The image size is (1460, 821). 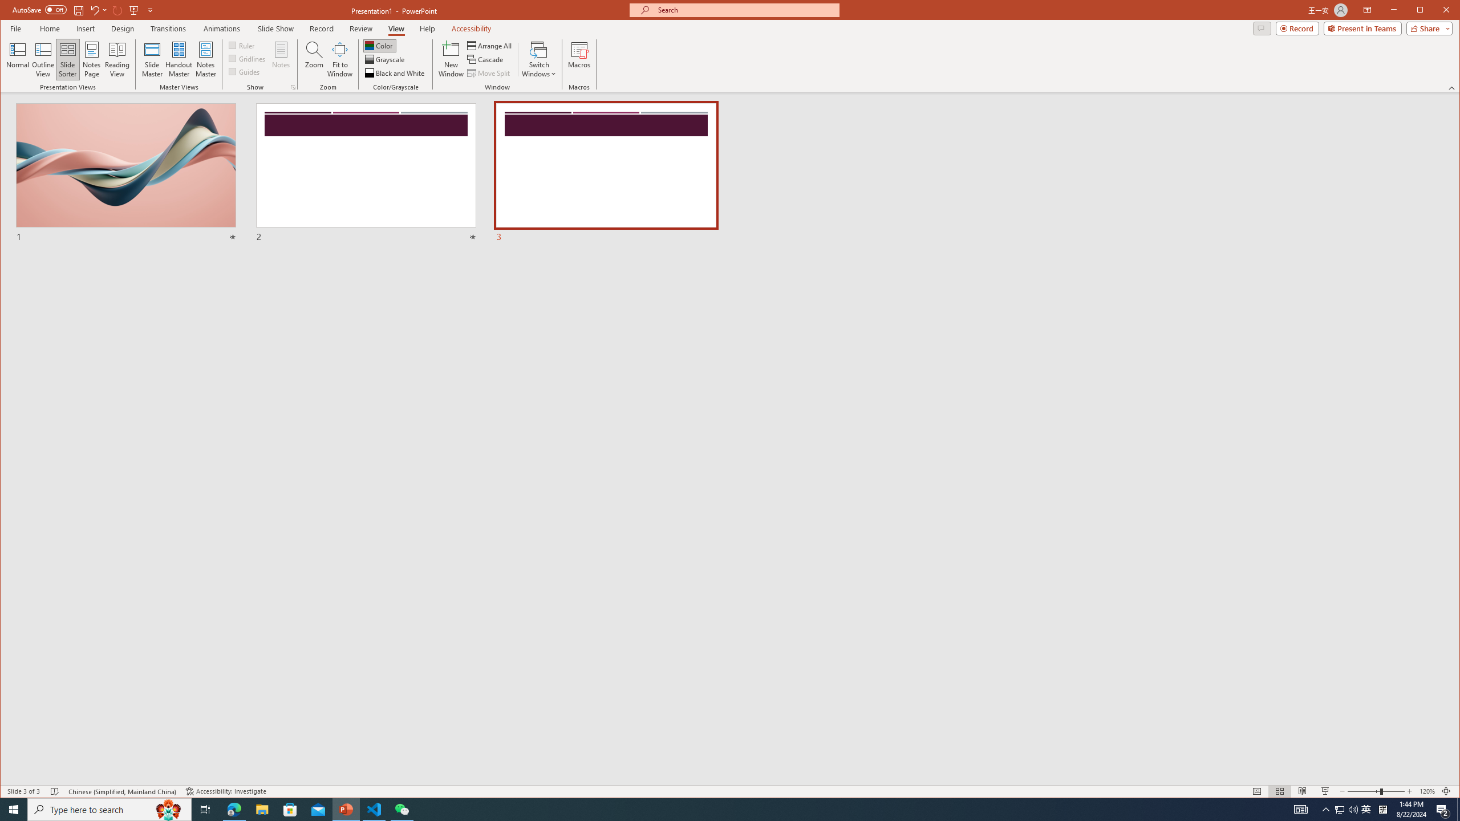 I want to click on Macros, so click(x=578, y=59).